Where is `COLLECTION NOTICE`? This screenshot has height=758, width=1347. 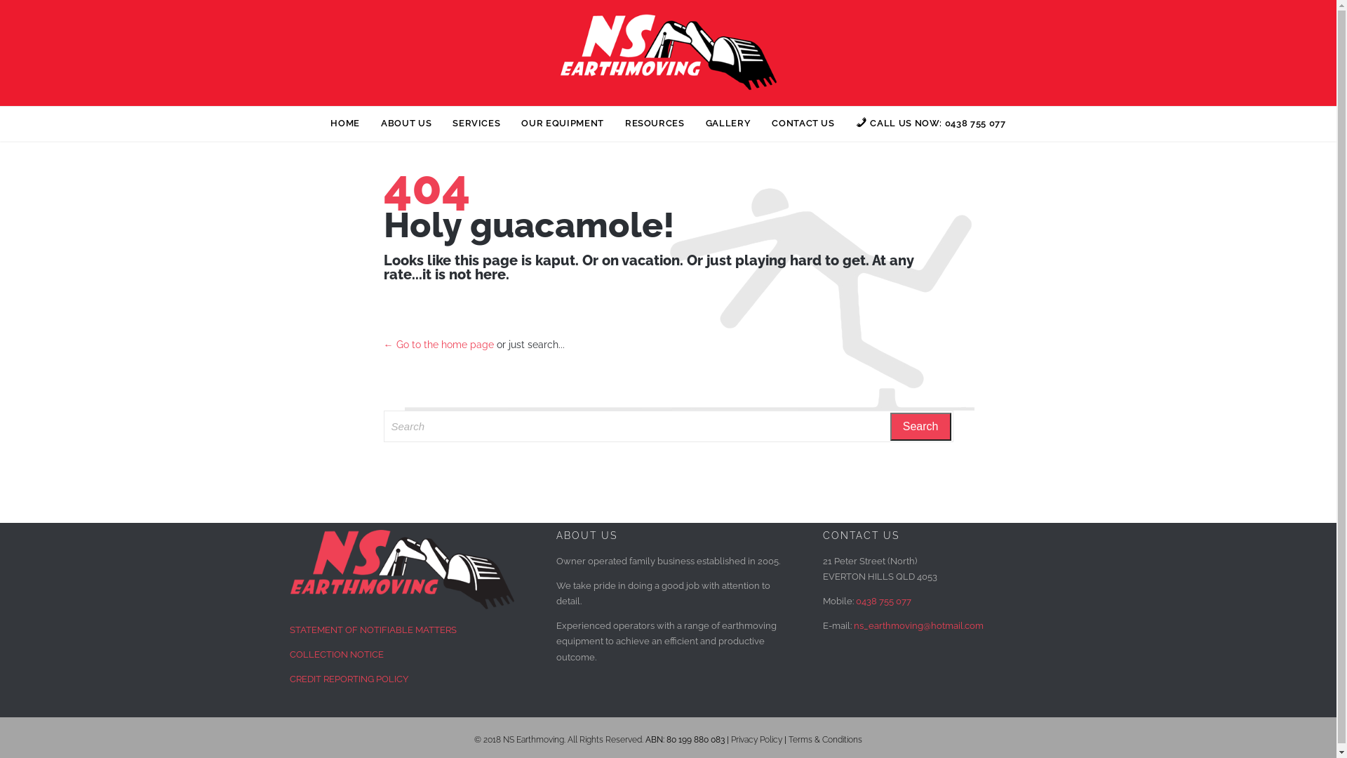
COLLECTION NOTICE is located at coordinates (336, 654).